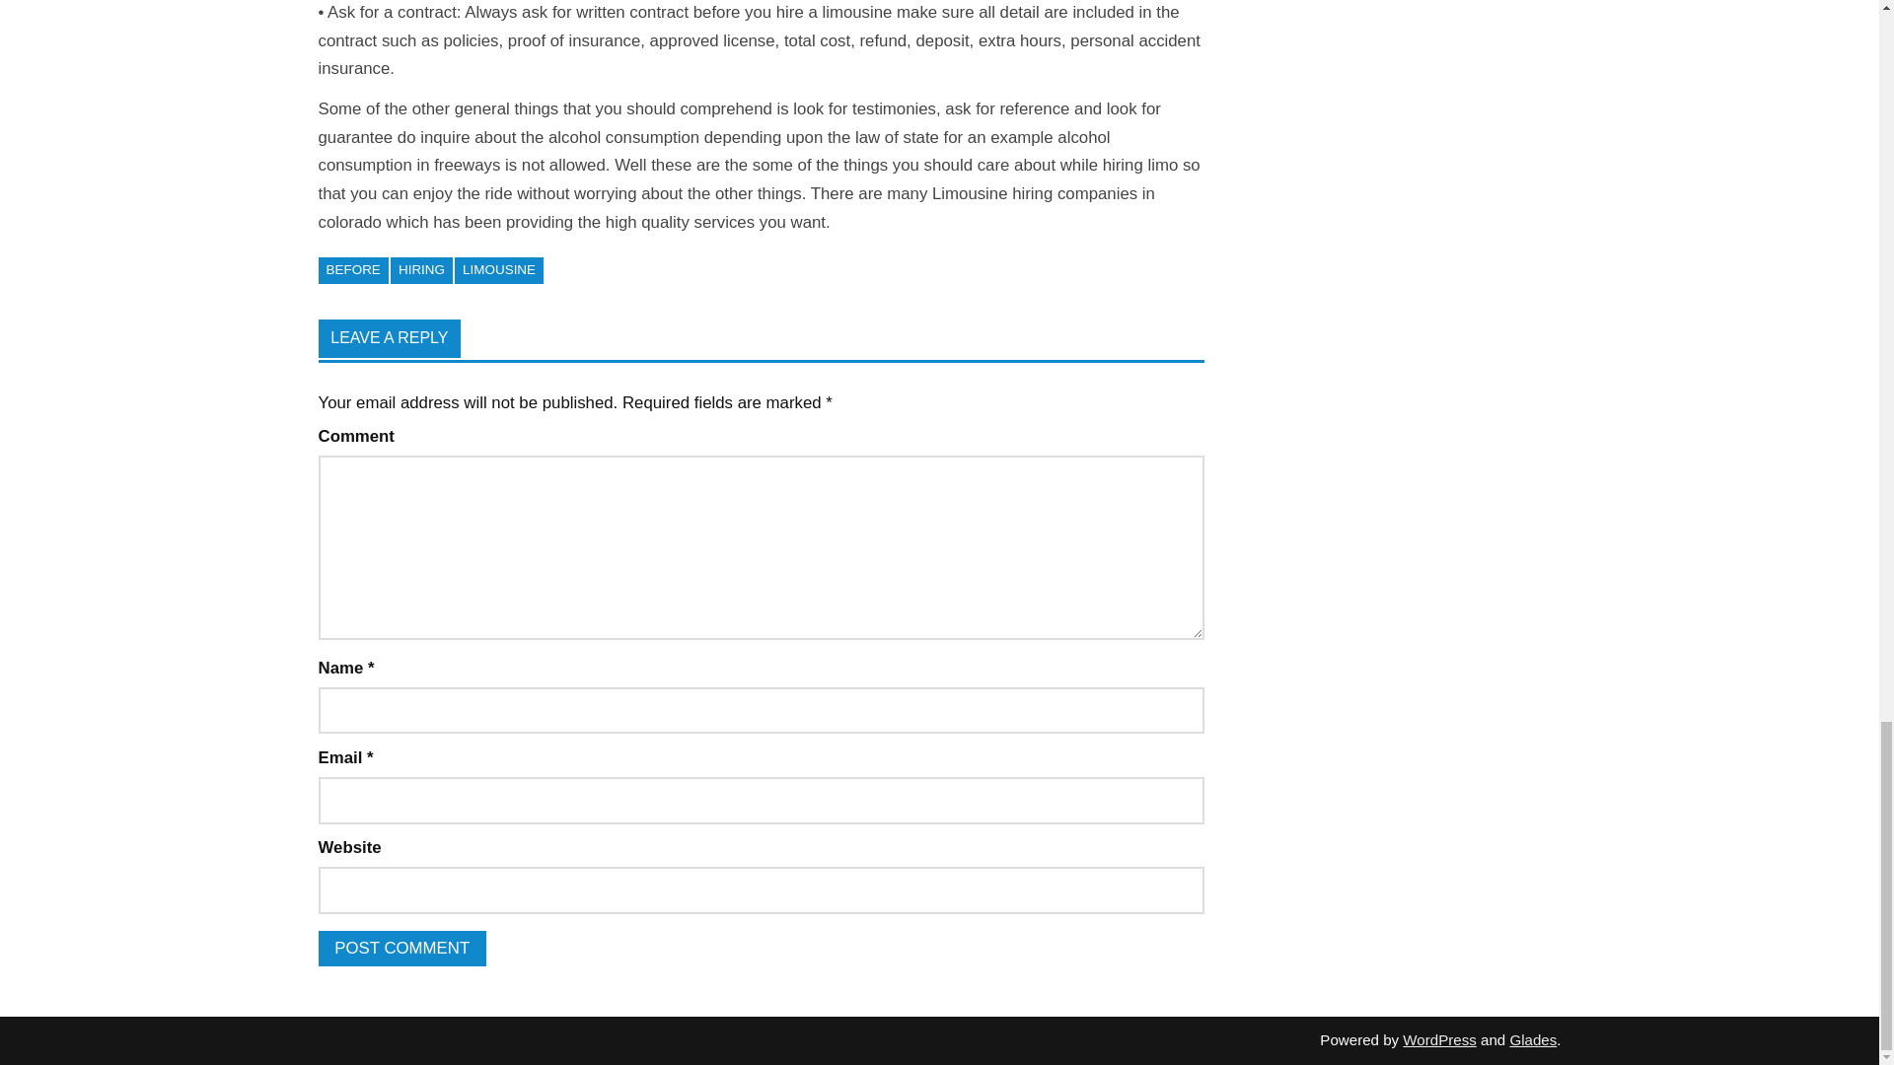 The width and height of the screenshot is (1894, 1065). What do you see at coordinates (420, 270) in the screenshot?
I see `HIRING` at bounding box center [420, 270].